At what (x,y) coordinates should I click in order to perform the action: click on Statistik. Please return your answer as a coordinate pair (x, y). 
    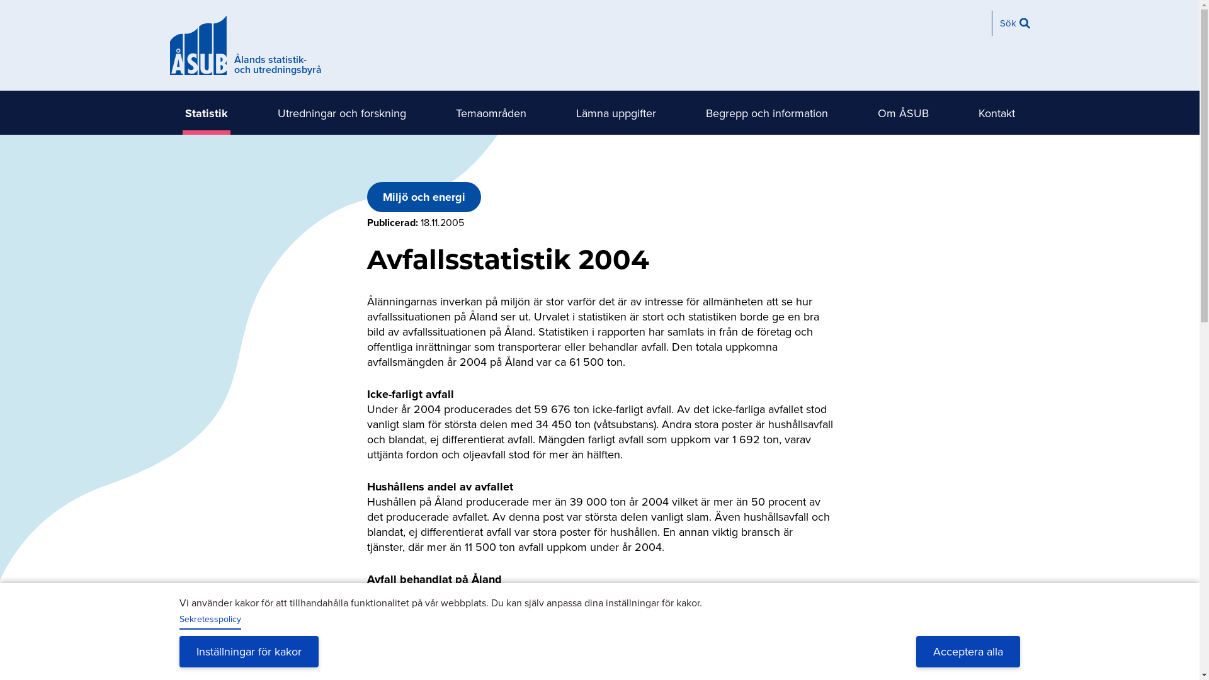
    Looking at the image, I should click on (207, 113).